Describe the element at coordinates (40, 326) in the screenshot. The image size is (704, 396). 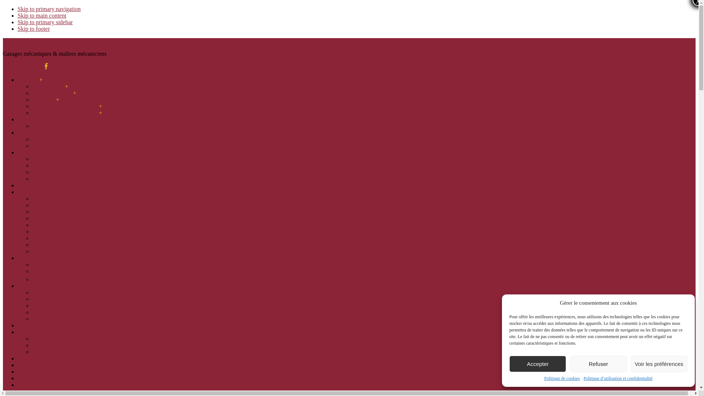
I see `Forfaits saisonniers` at that location.